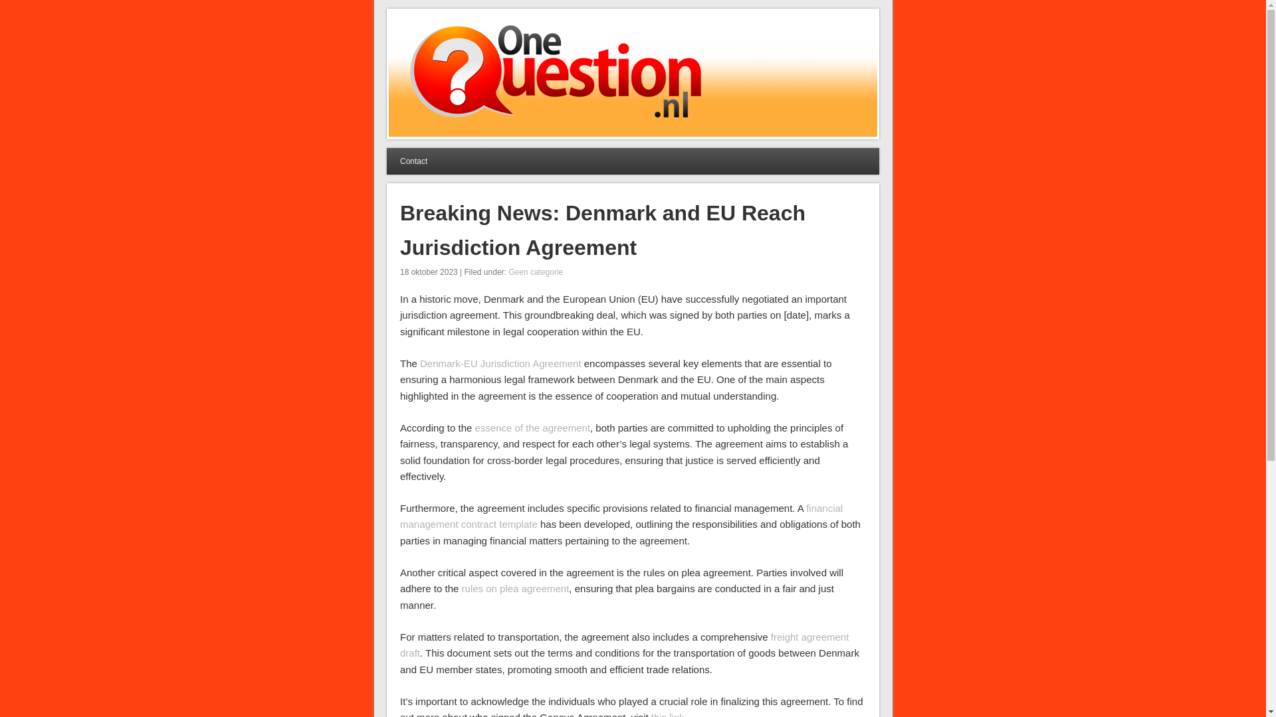 The height and width of the screenshot is (717, 1276). What do you see at coordinates (667, 714) in the screenshot?
I see `this link` at bounding box center [667, 714].